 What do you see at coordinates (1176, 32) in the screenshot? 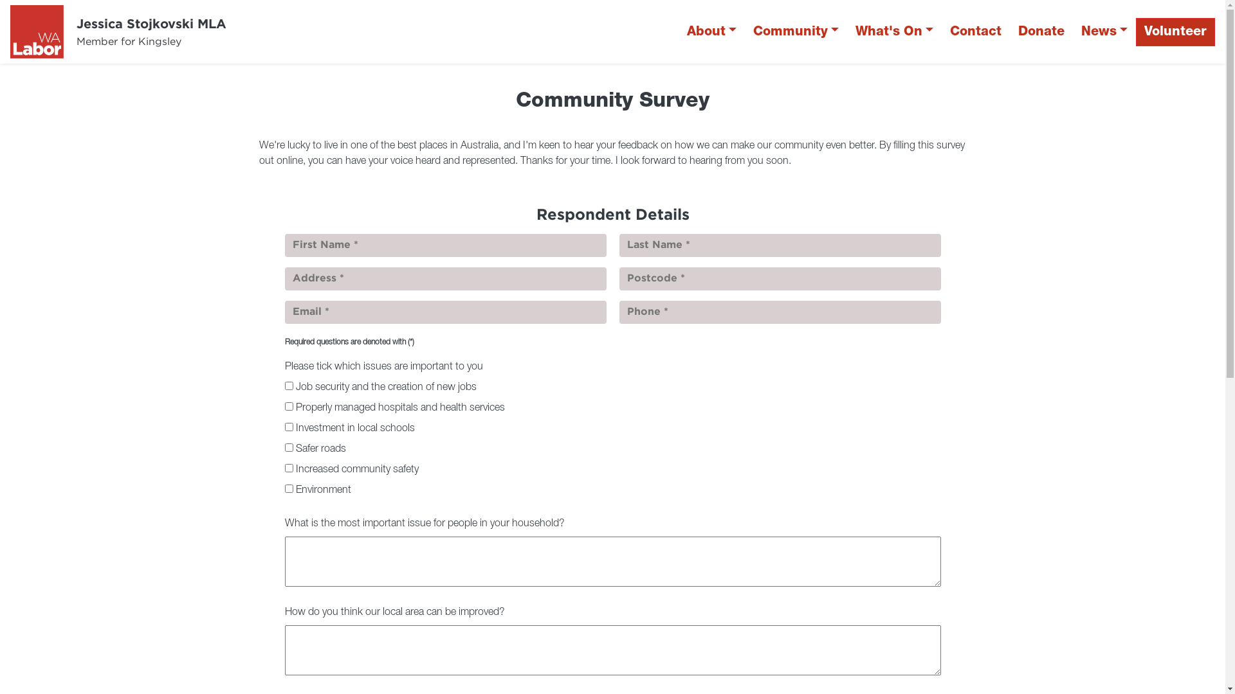
I see `Volunteer` at bounding box center [1176, 32].